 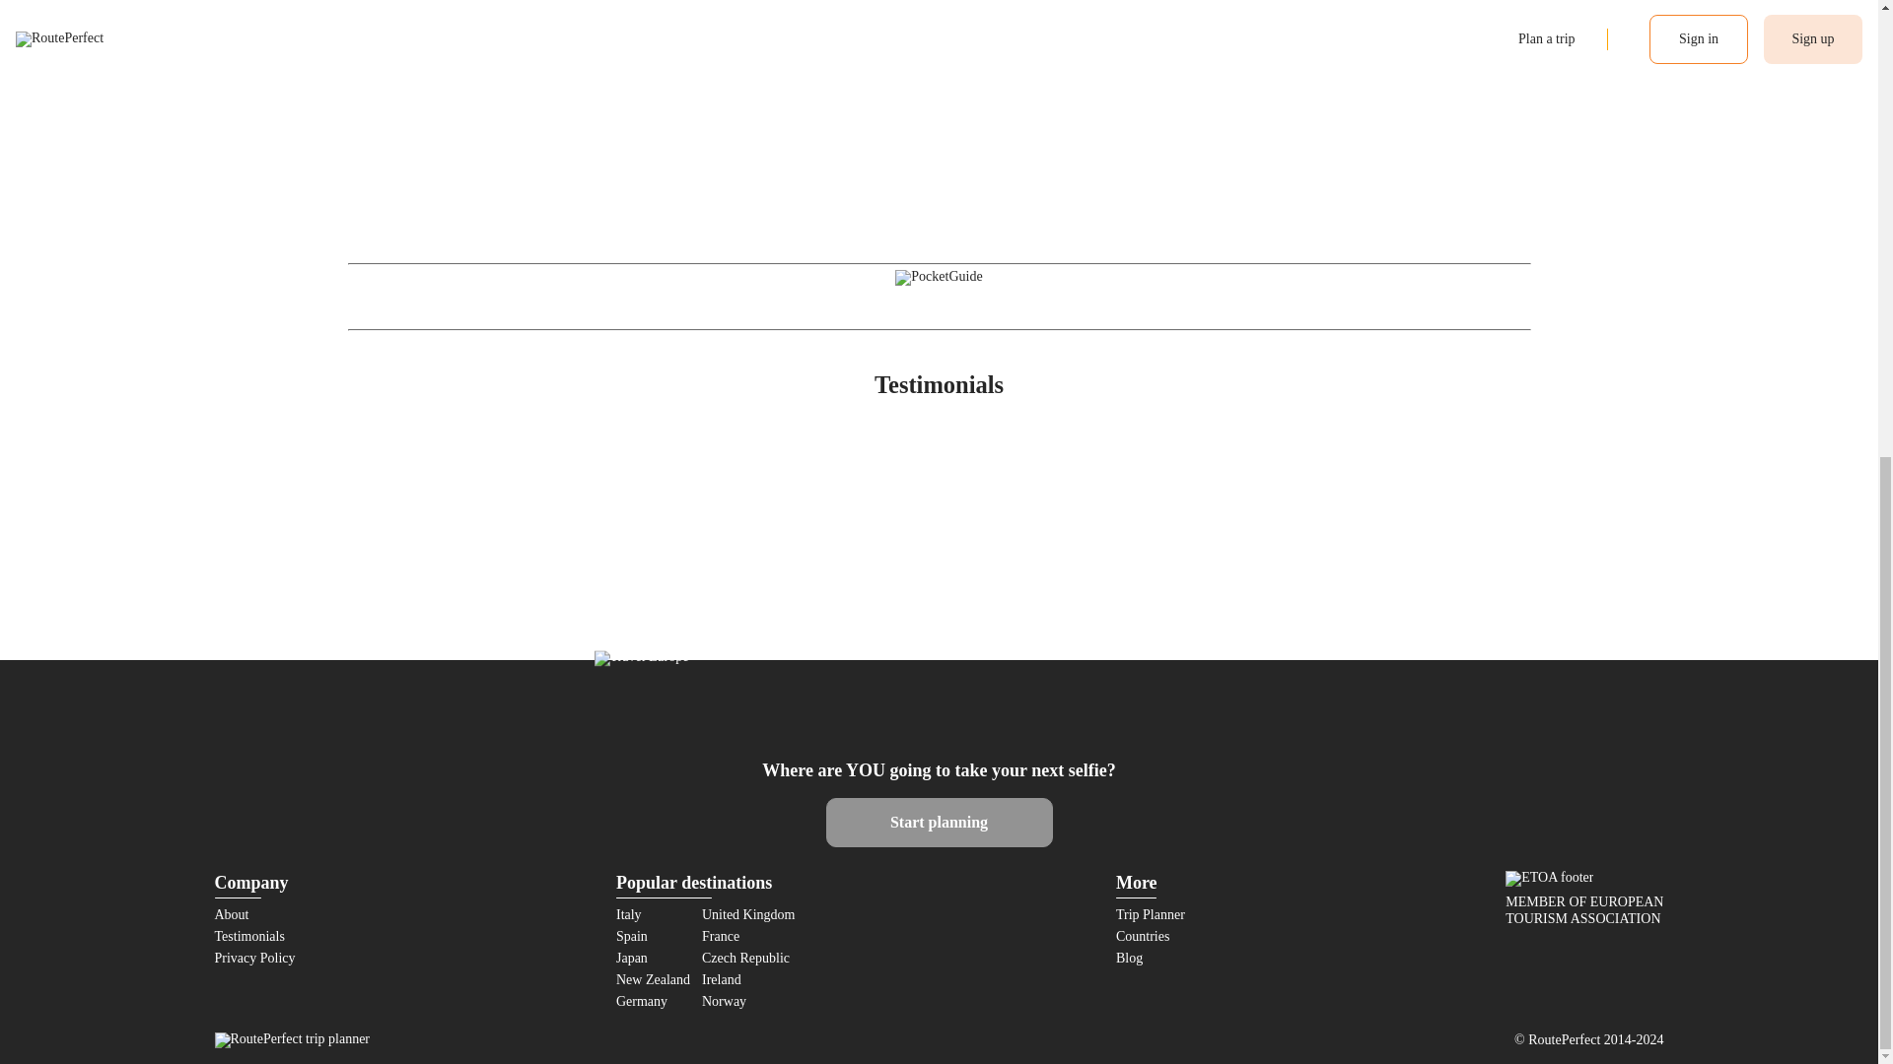 I want to click on Italy, so click(x=629, y=914).